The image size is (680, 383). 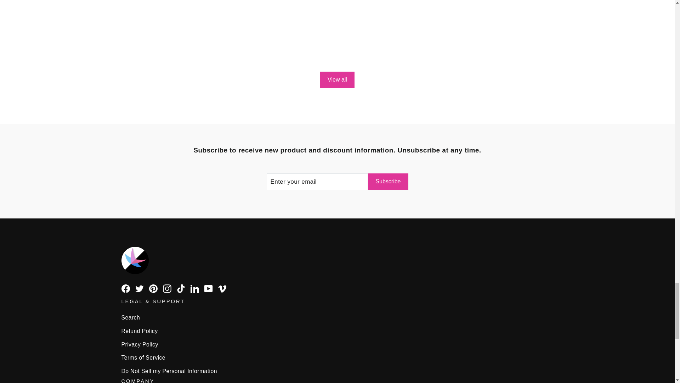 What do you see at coordinates (153, 289) in the screenshot?
I see `AxureBoutique on Pinterest` at bounding box center [153, 289].